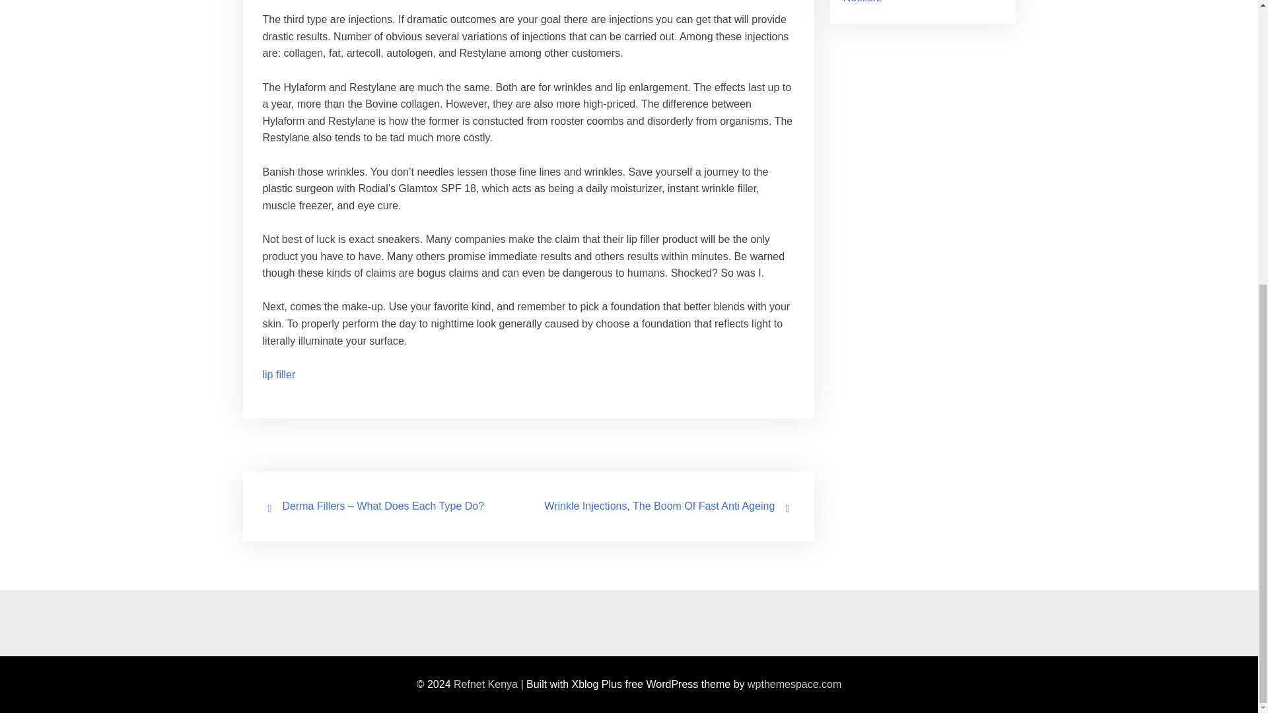 Image resolution: width=1268 pixels, height=713 pixels. What do you see at coordinates (659, 506) in the screenshot?
I see `Wrinkle Injections, The Boom Of Fast Anti Ageing` at bounding box center [659, 506].